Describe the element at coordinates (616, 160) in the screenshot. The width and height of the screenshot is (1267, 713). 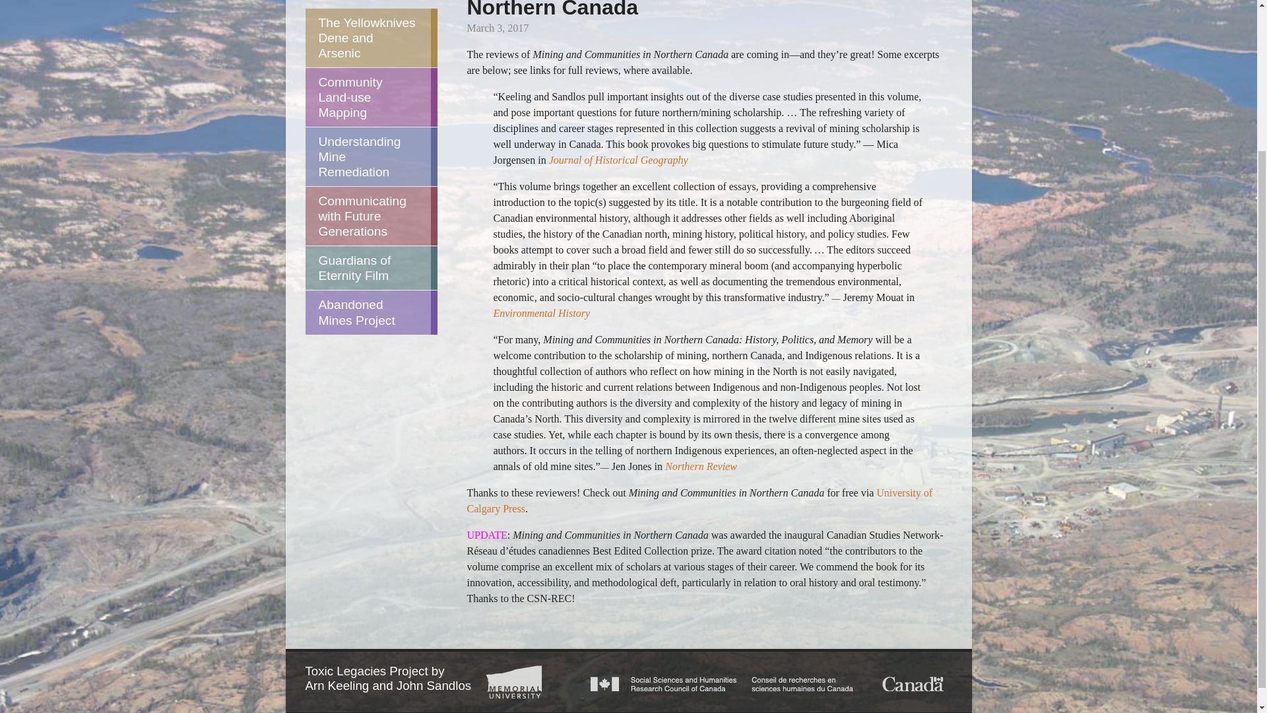
I see `Journal of Historical Geography` at that location.